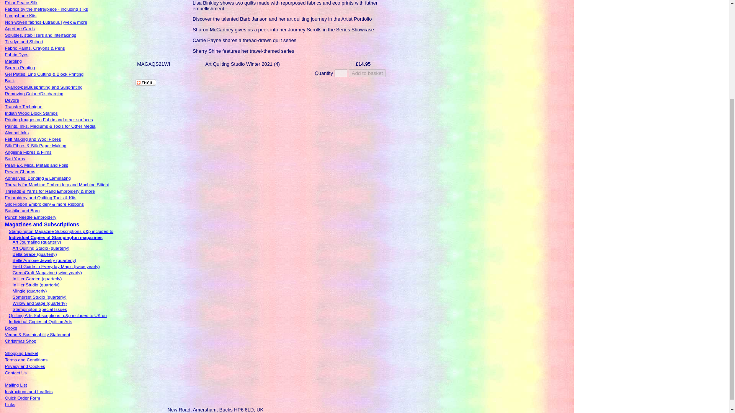  Describe the element at coordinates (20, 67) in the screenshot. I see `Screen Printing` at that location.